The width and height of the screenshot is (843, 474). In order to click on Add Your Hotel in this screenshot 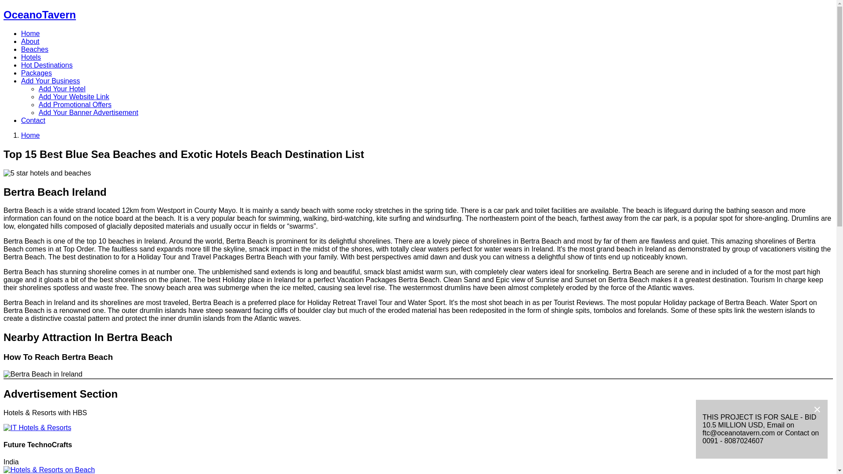, I will do `click(62, 89)`.